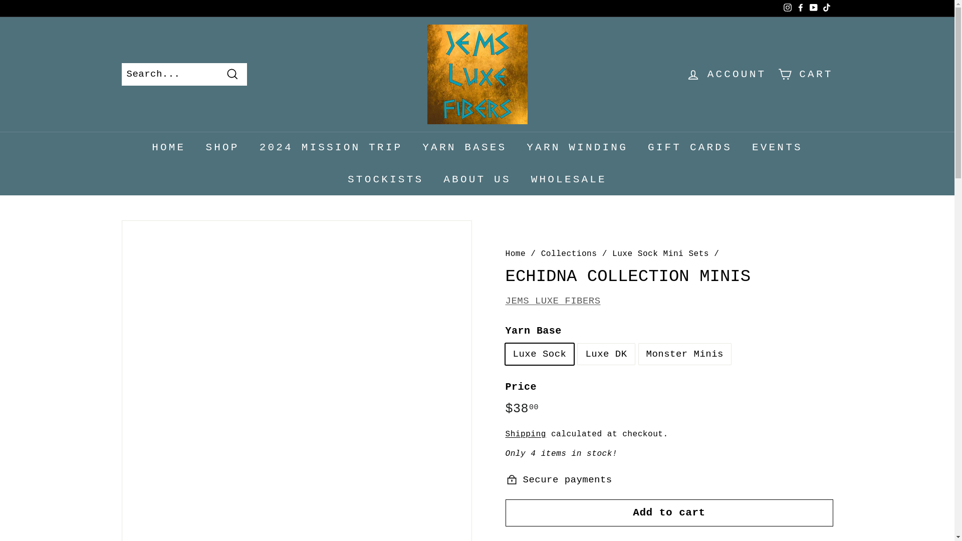 This screenshot has height=541, width=962. I want to click on YARN BASES, so click(464, 148).